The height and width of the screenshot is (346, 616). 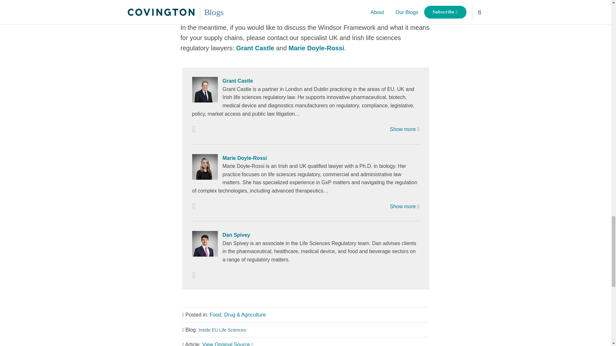 I want to click on Read more about Dan Spivey, so click(x=194, y=275).